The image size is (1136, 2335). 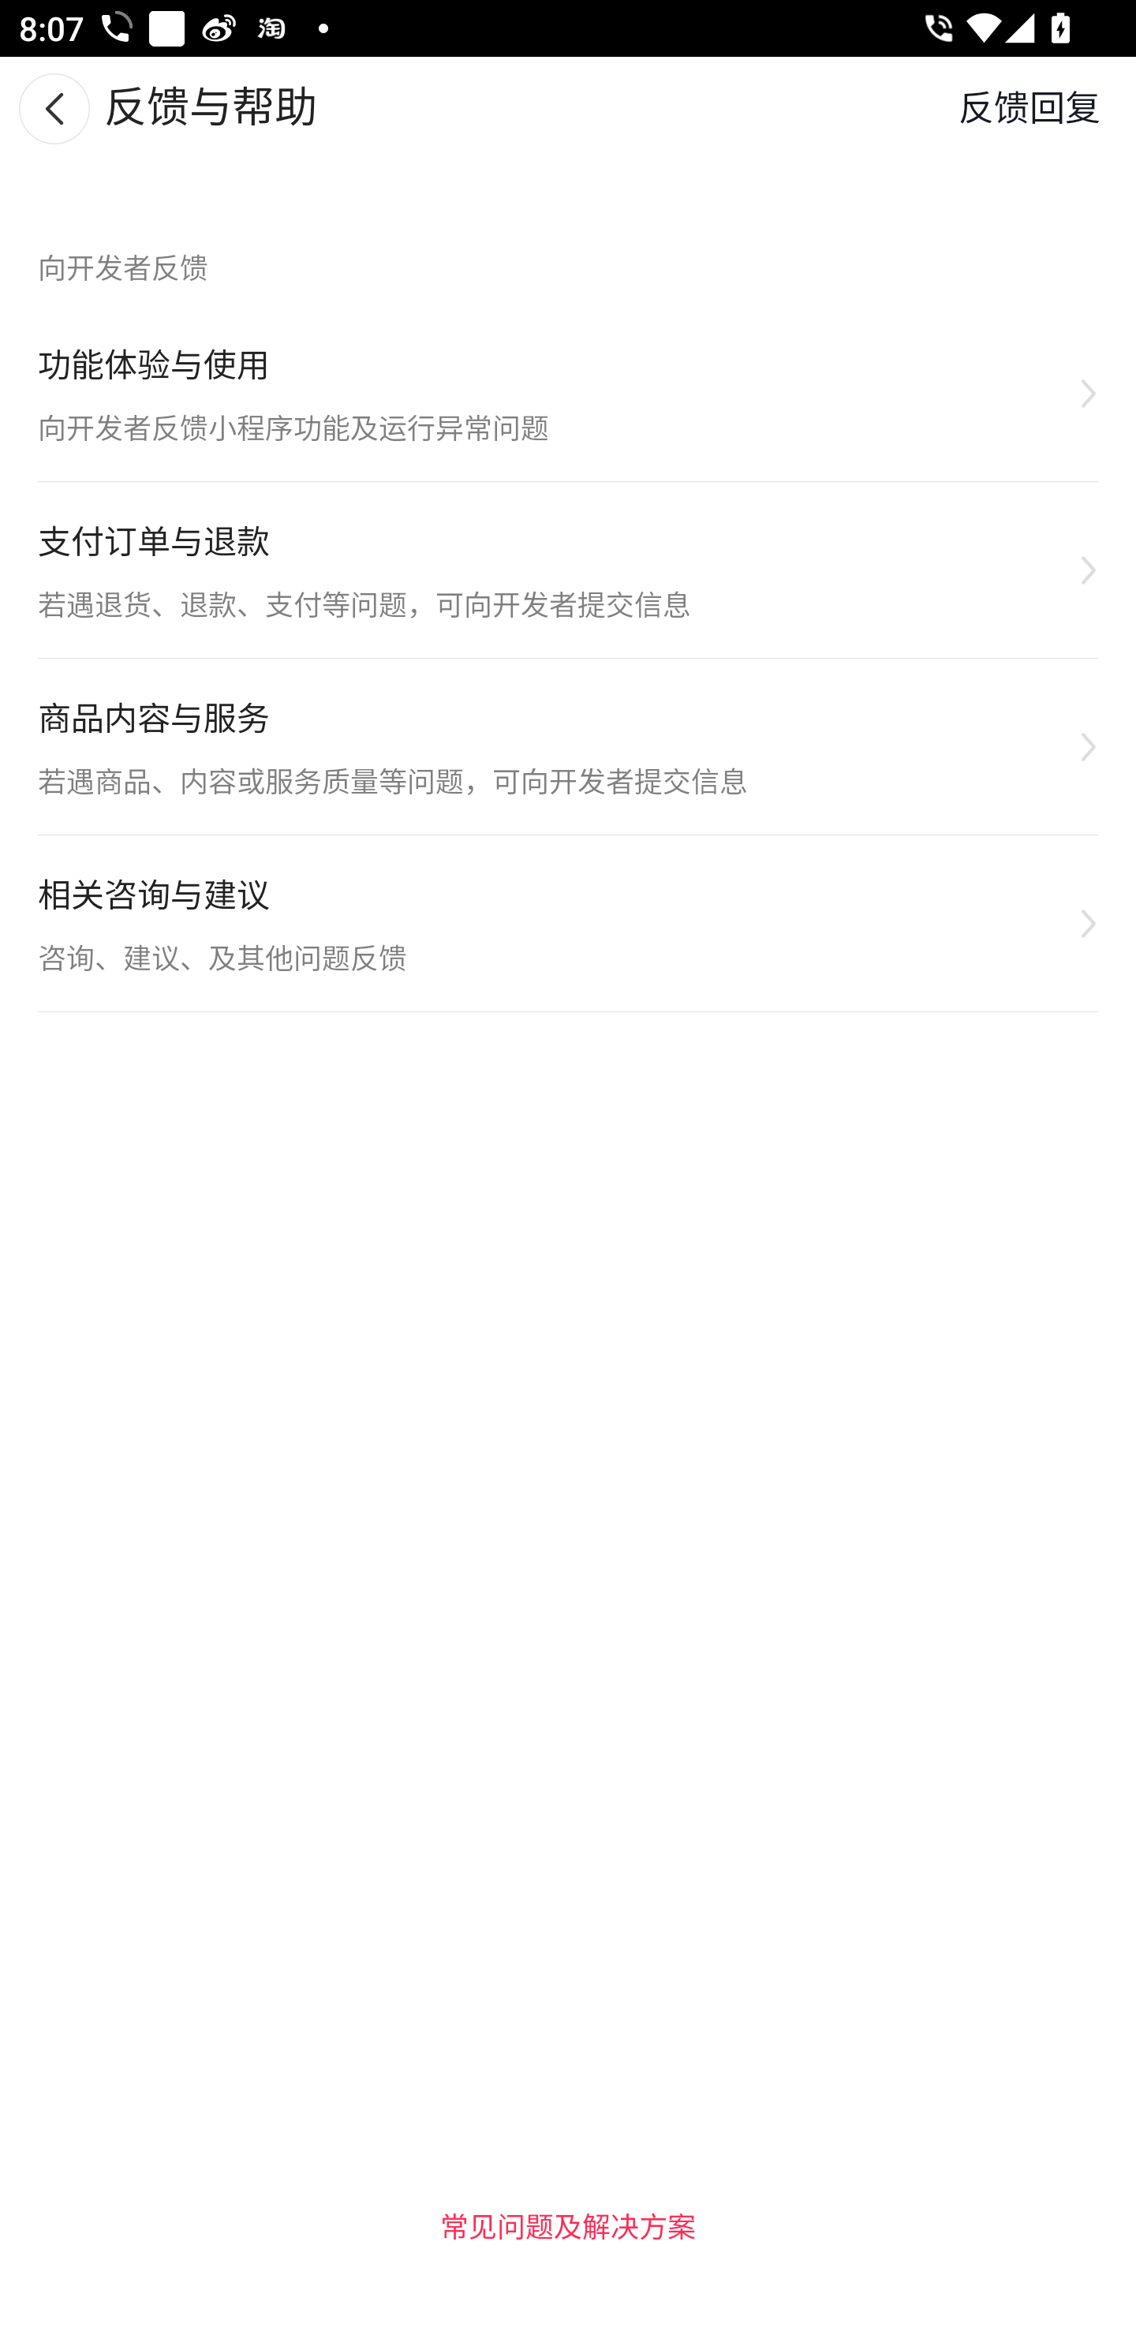 I want to click on 商品内容与服务 若遇商品、内容或服务质量等问题，可向开发者提交信息, so click(x=568, y=747).